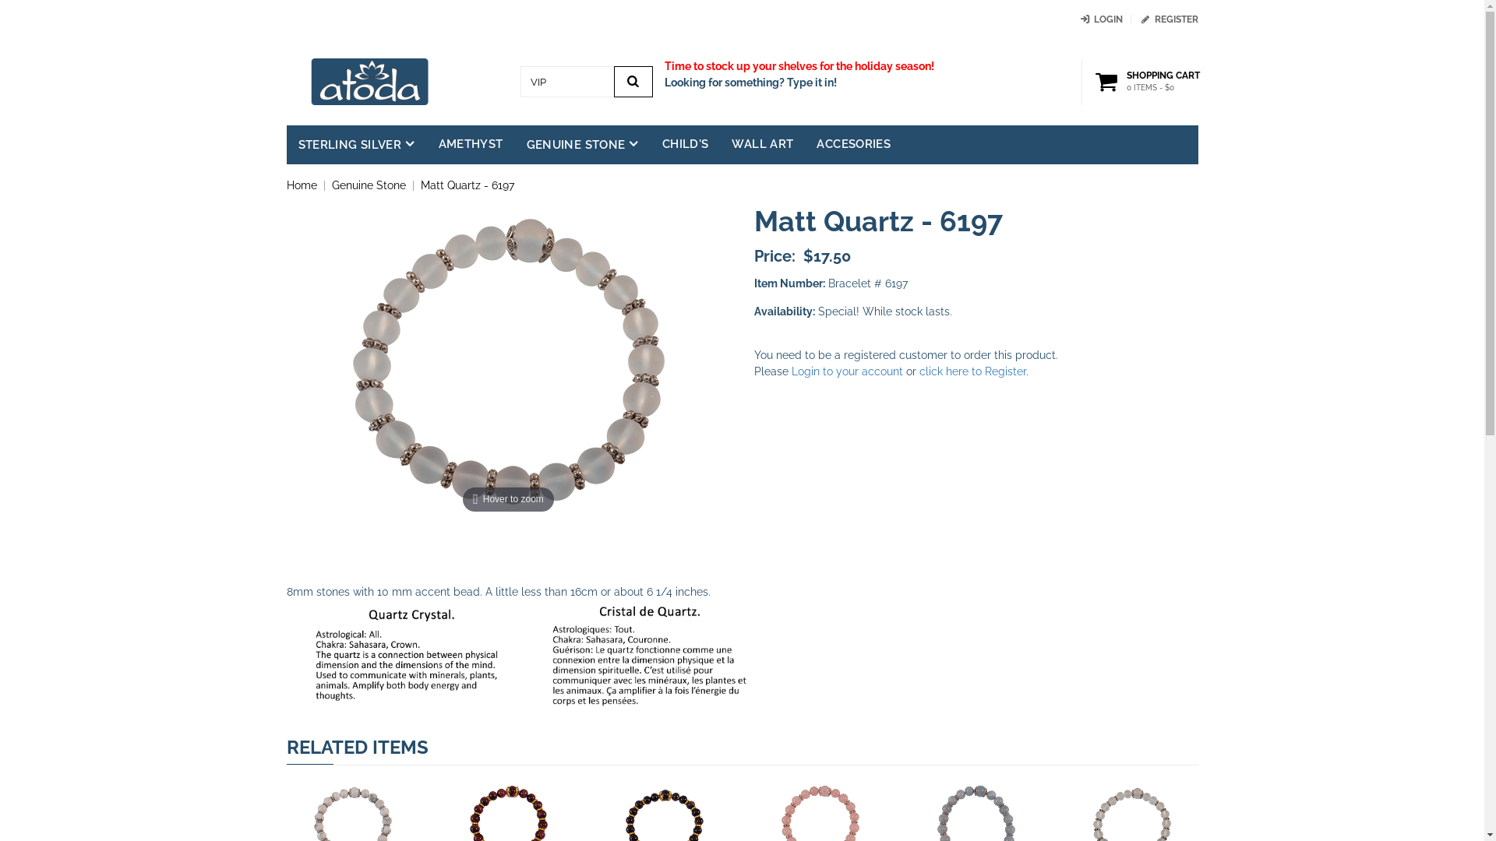 The height and width of the screenshot is (841, 1496). Describe the element at coordinates (972, 371) in the screenshot. I see `click here to Register` at that location.